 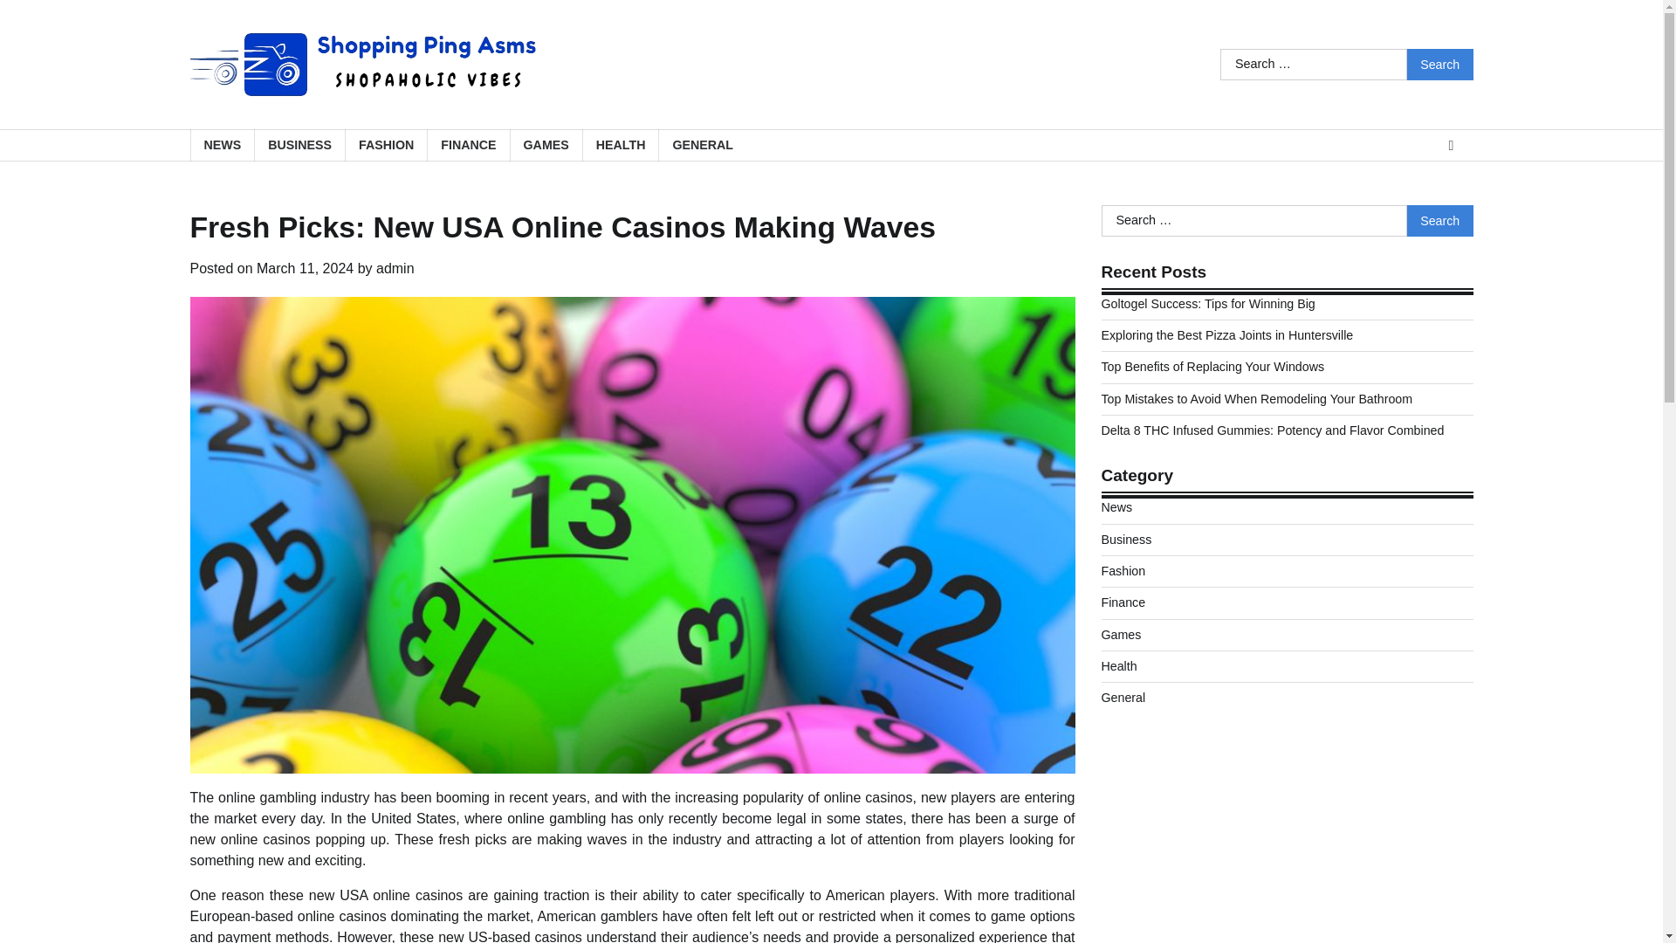 I want to click on NEWS, so click(x=222, y=145).